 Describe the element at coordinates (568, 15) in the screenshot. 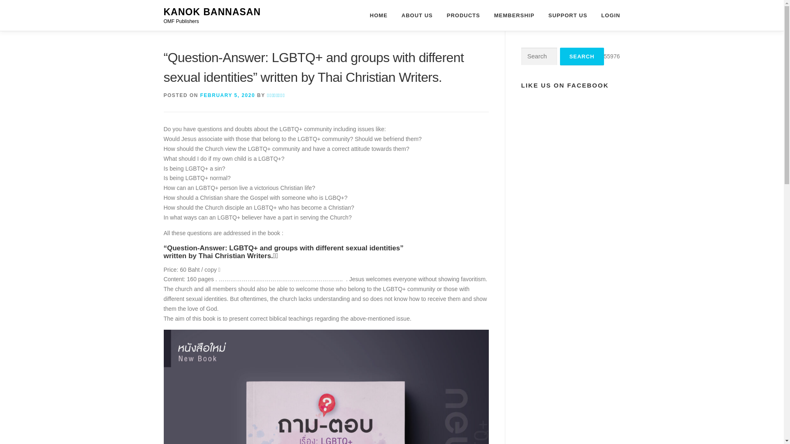

I see `SUPPORT US` at that location.